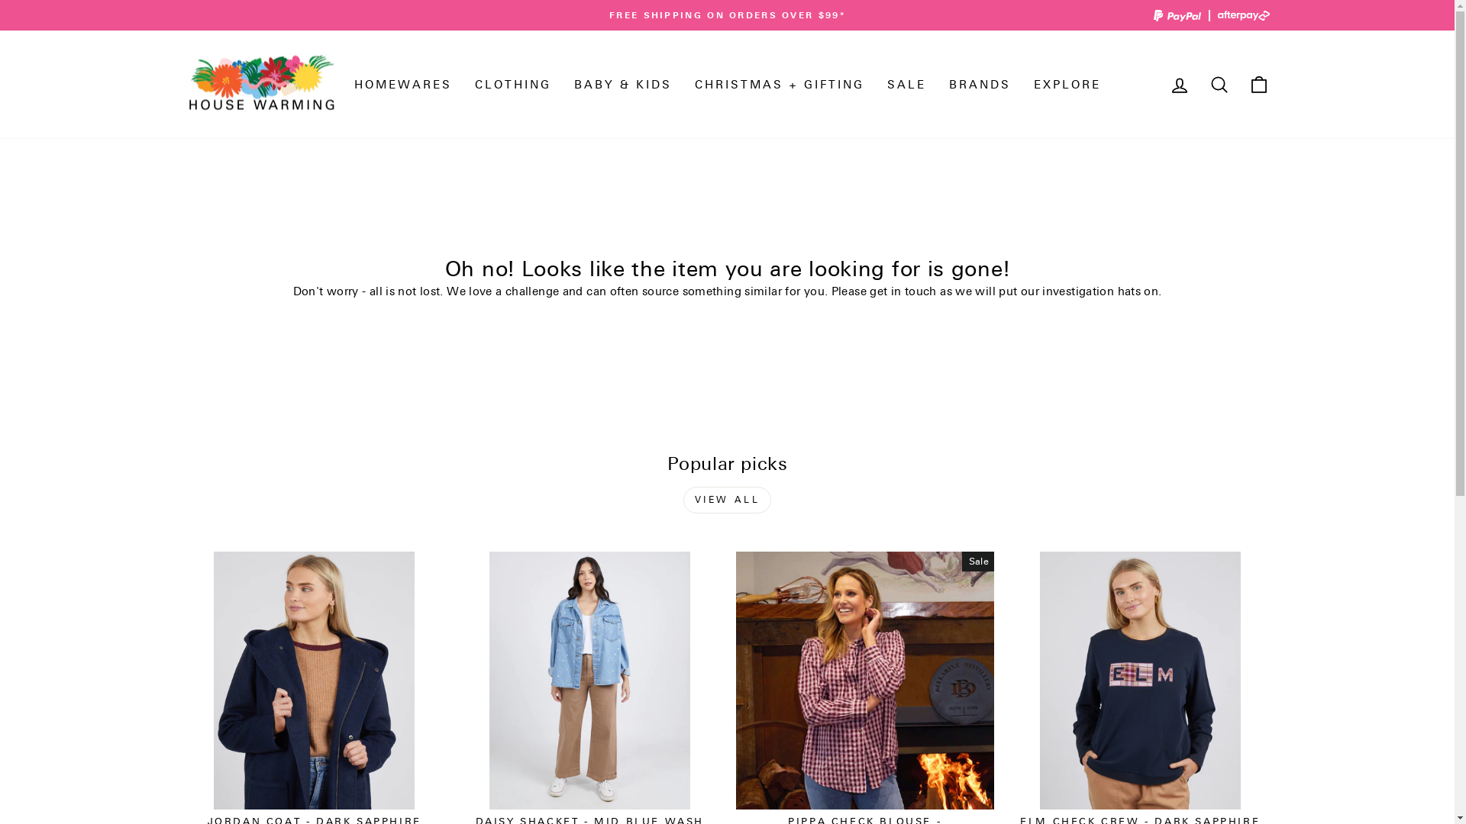 This screenshot has width=1466, height=824. Describe the element at coordinates (1258, 84) in the screenshot. I see `CART` at that location.